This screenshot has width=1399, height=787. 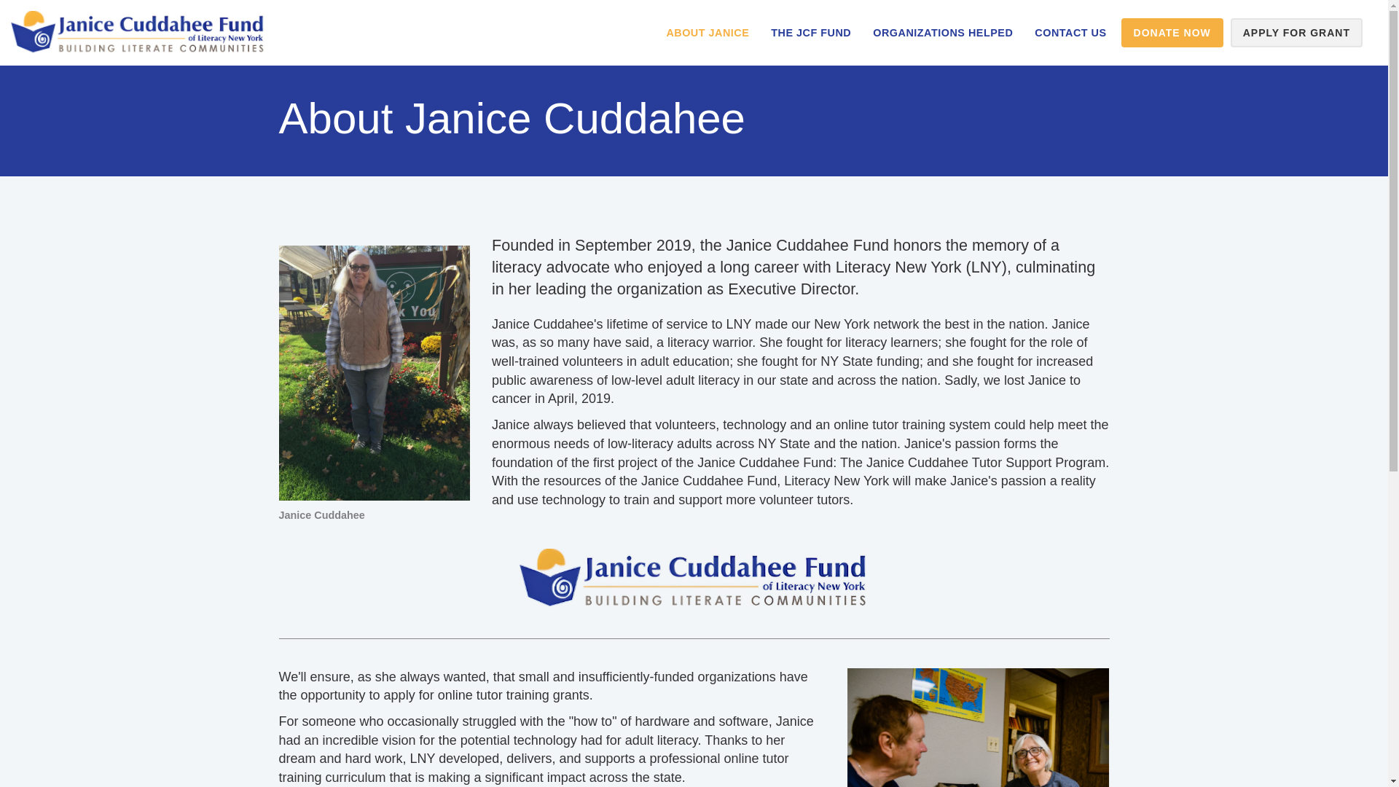 I want to click on Janice Cuddahee Fund, so click(x=138, y=32).